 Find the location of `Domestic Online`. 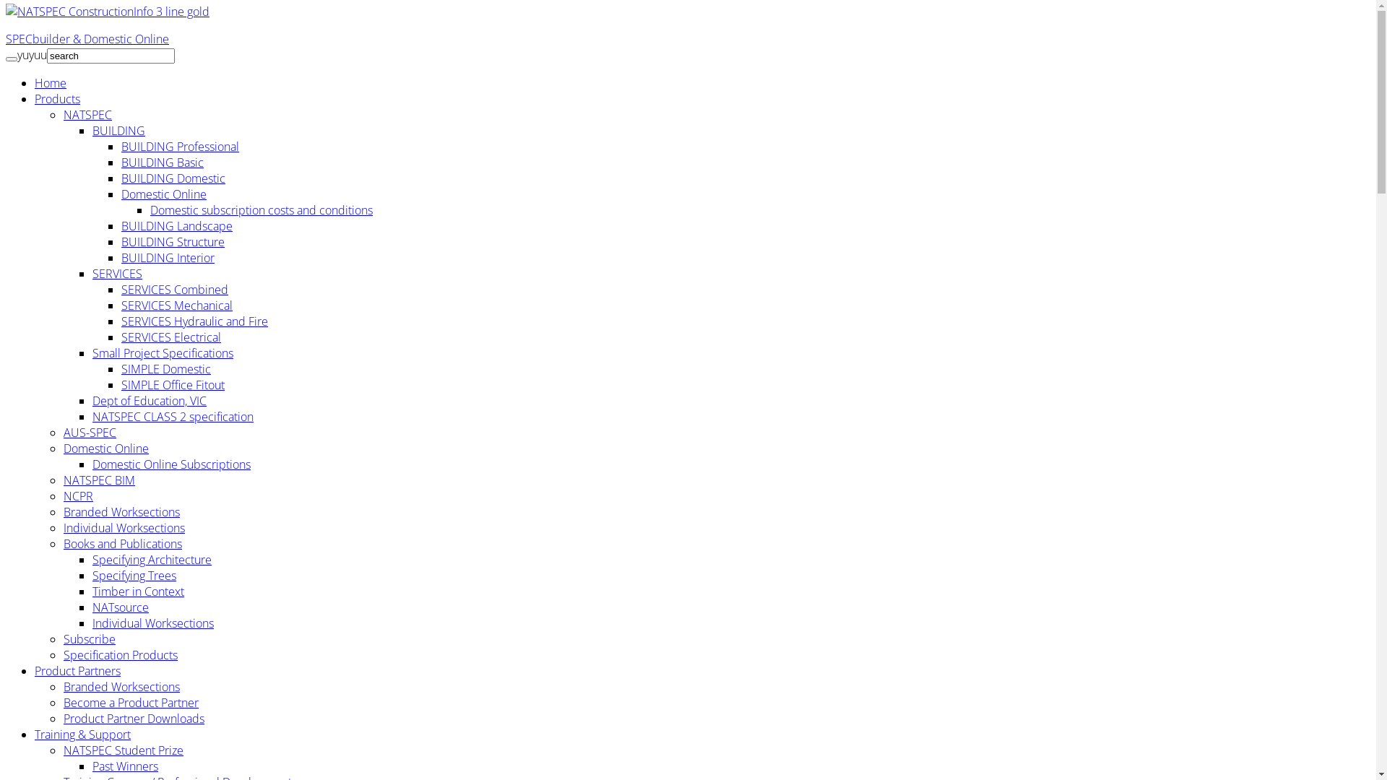

Domestic Online is located at coordinates (164, 194).